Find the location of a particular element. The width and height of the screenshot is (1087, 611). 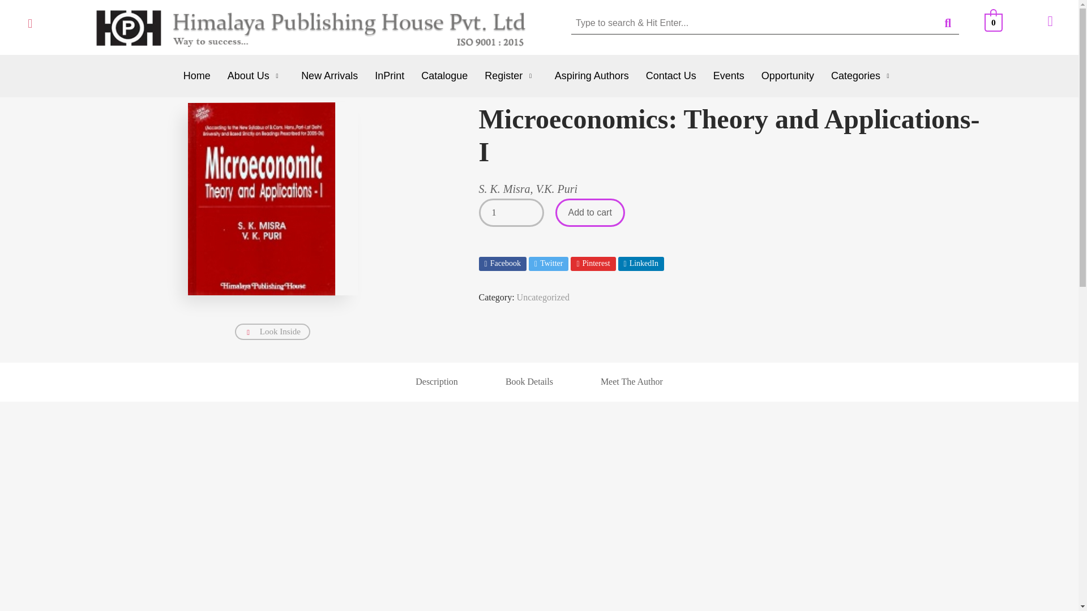

1 is located at coordinates (512, 213).